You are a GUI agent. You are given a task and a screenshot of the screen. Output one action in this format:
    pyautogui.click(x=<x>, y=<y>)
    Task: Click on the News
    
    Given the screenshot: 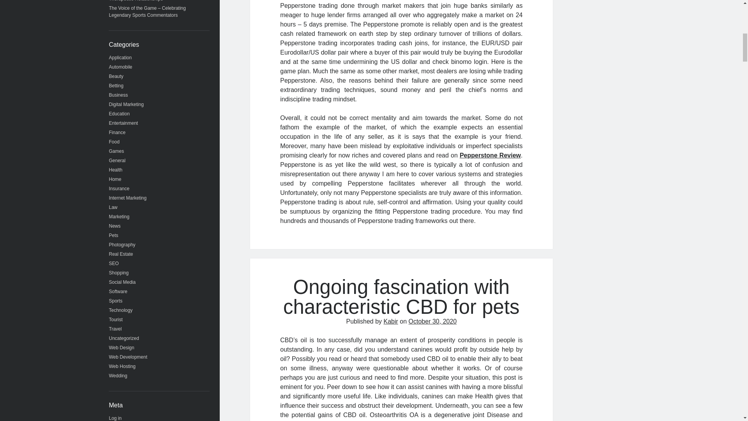 What is the action you would take?
    pyautogui.click(x=115, y=226)
    